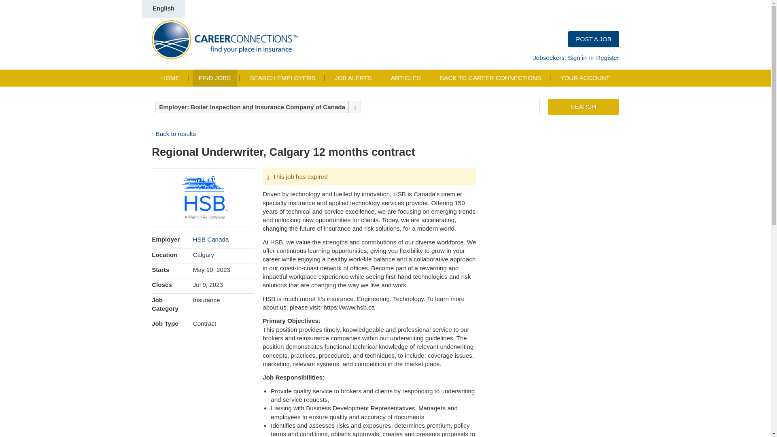 The image size is (777, 437). What do you see at coordinates (560, 57) in the screenshot?
I see `Jobseekers: Sign in` at bounding box center [560, 57].